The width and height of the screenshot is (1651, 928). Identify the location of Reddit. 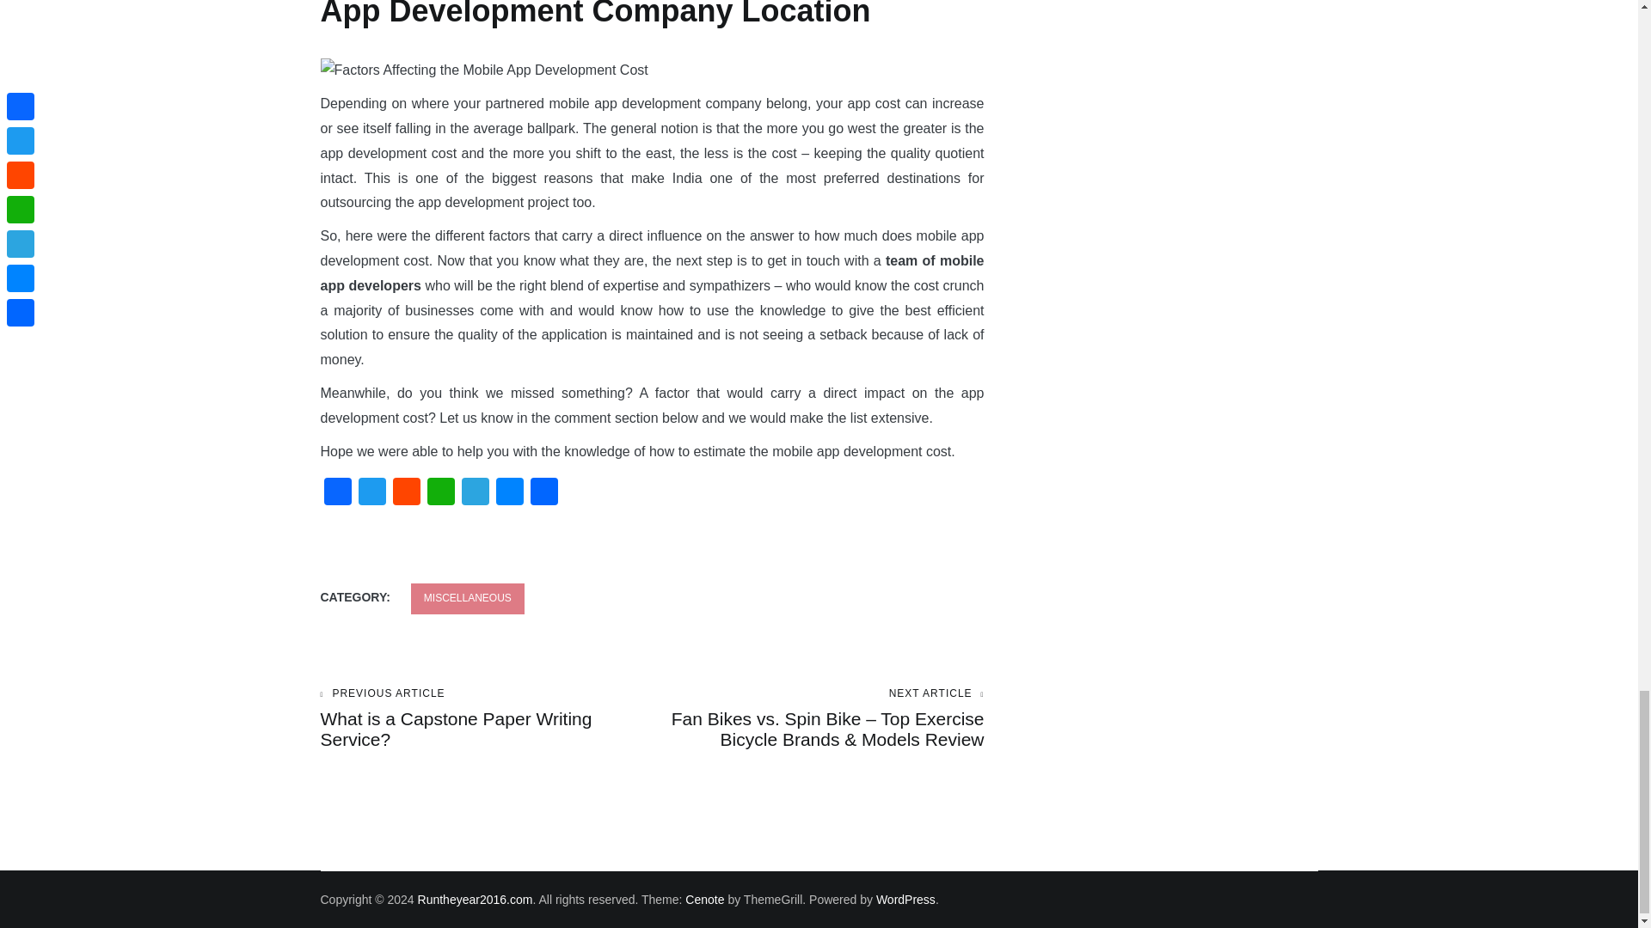
(468, 598).